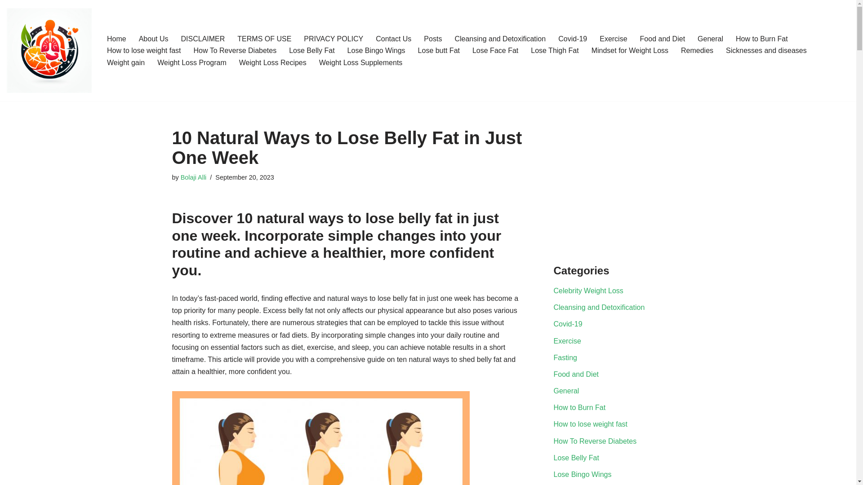 The image size is (863, 485). I want to click on About Us, so click(154, 39).